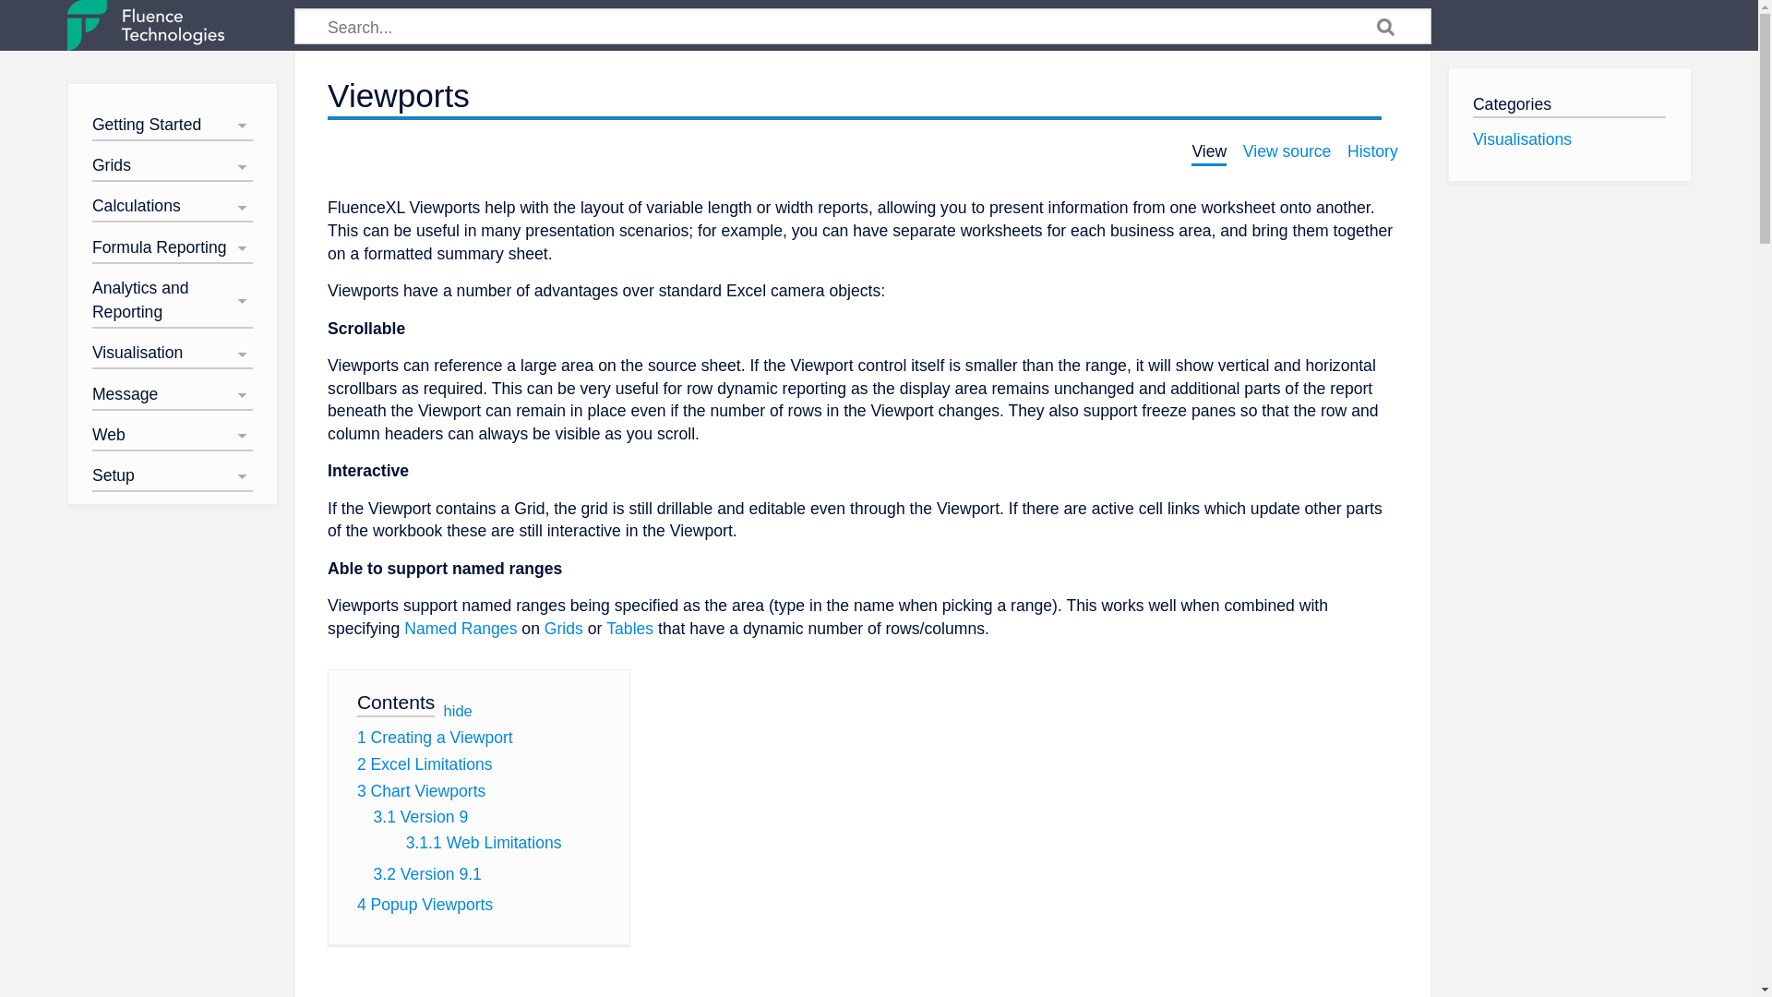 The width and height of the screenshot is (1772, 997). Describe the element at coordinates (144, 26) in the screenshot. I see `Visit the main page` at that location.